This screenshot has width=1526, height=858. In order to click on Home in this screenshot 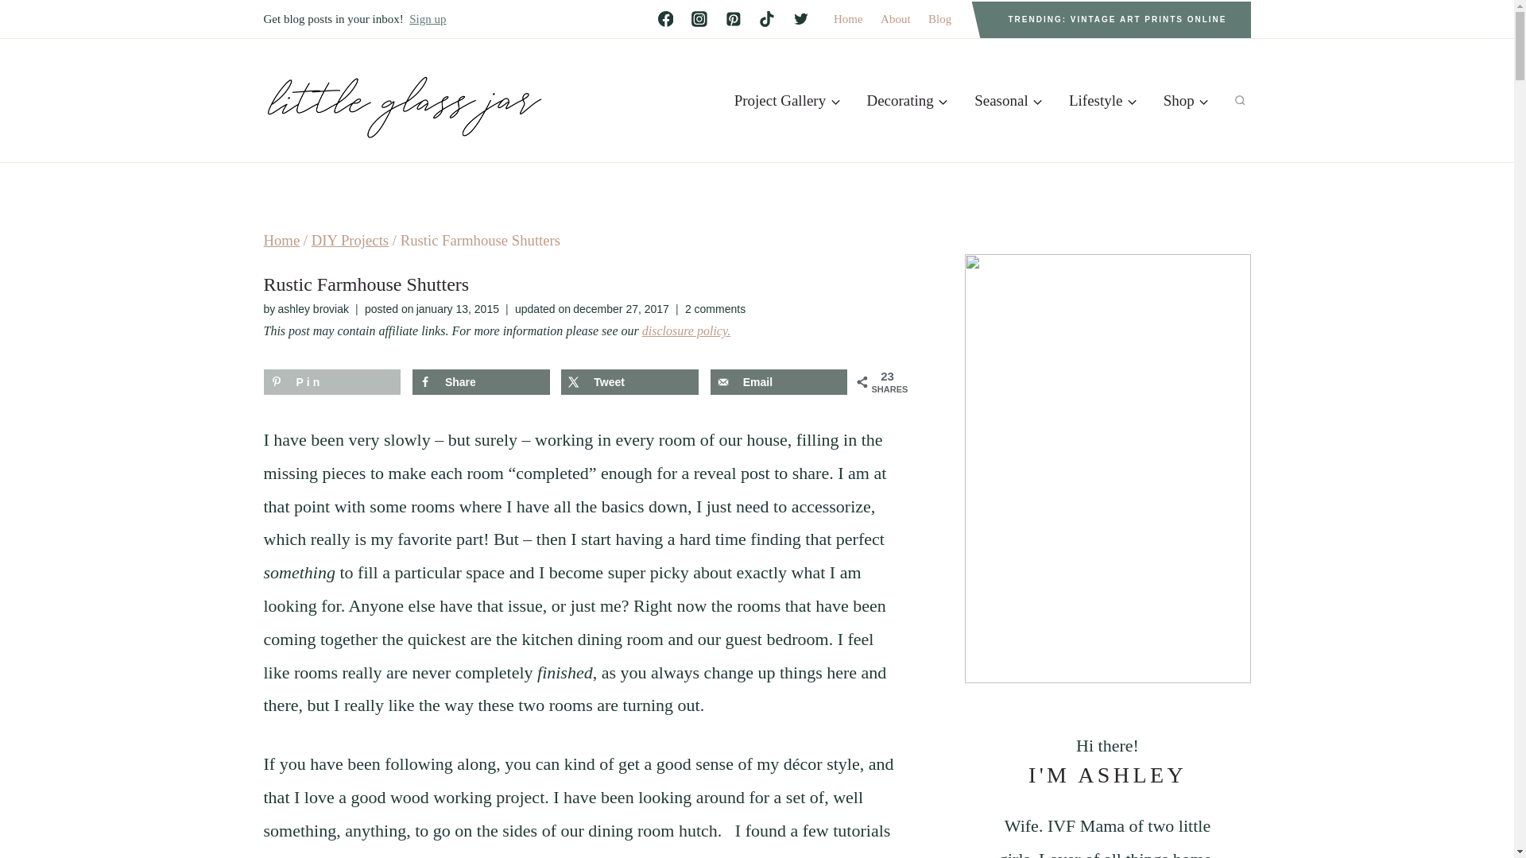, I will do `click(848, 19)`.